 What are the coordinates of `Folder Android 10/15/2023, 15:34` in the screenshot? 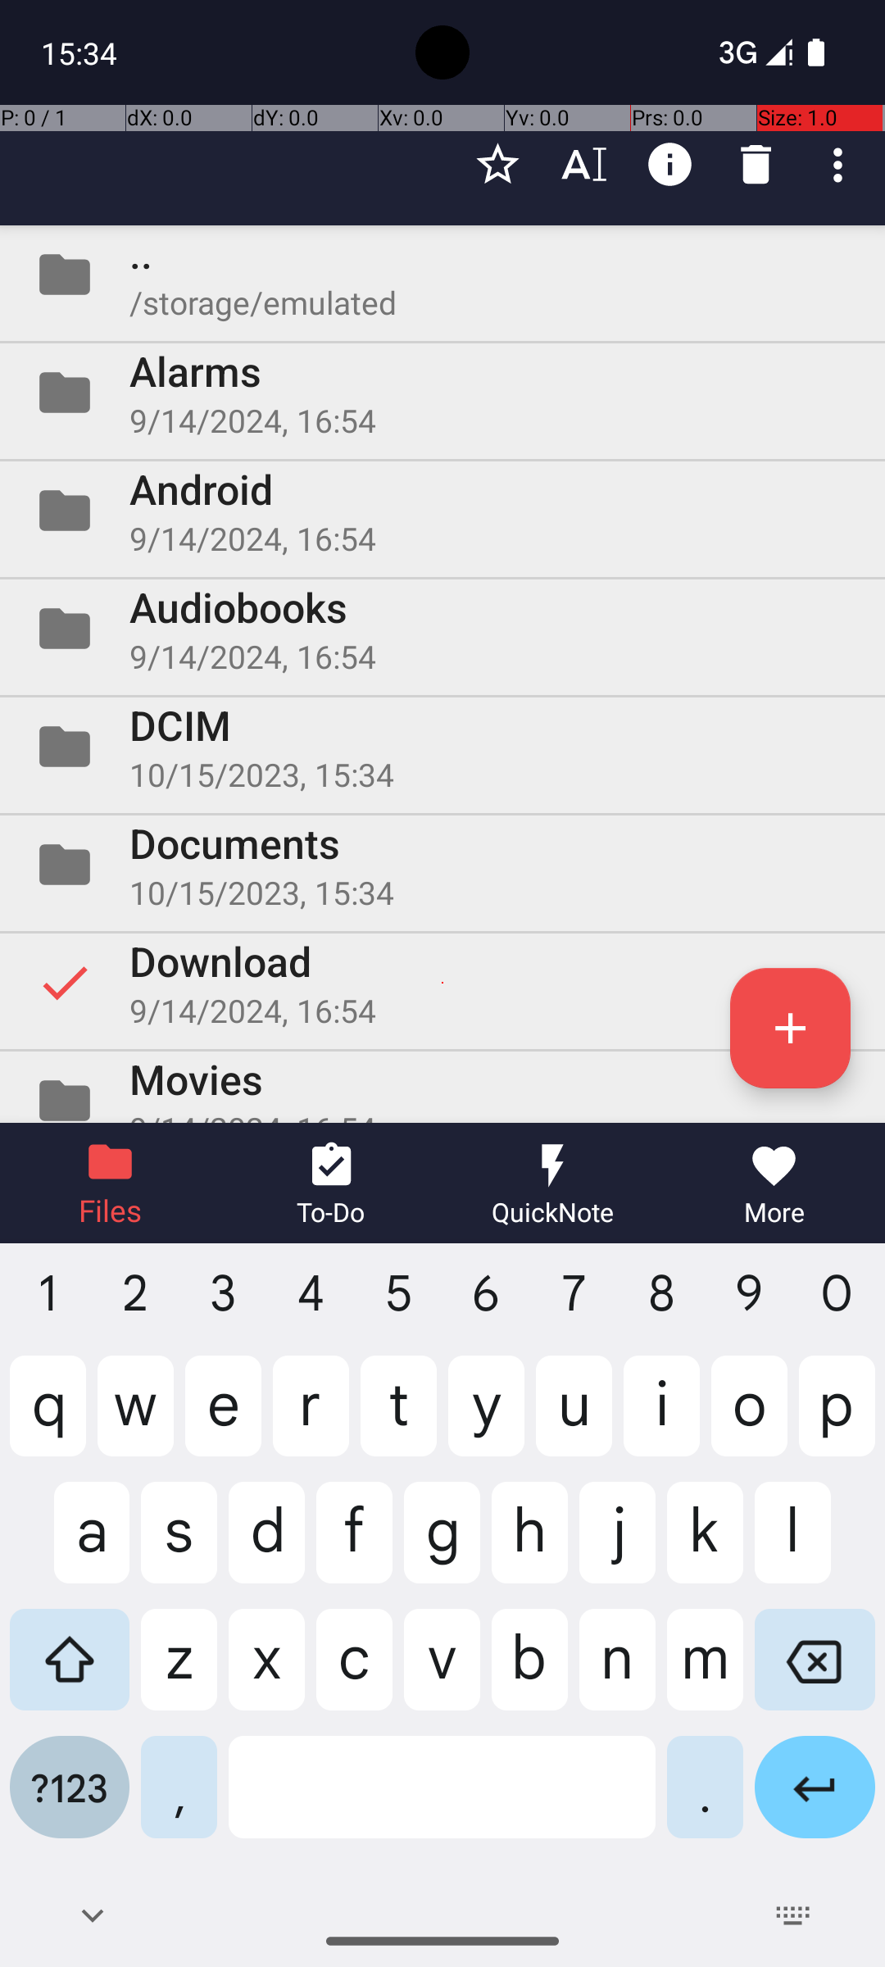 It's located at (442, 511).